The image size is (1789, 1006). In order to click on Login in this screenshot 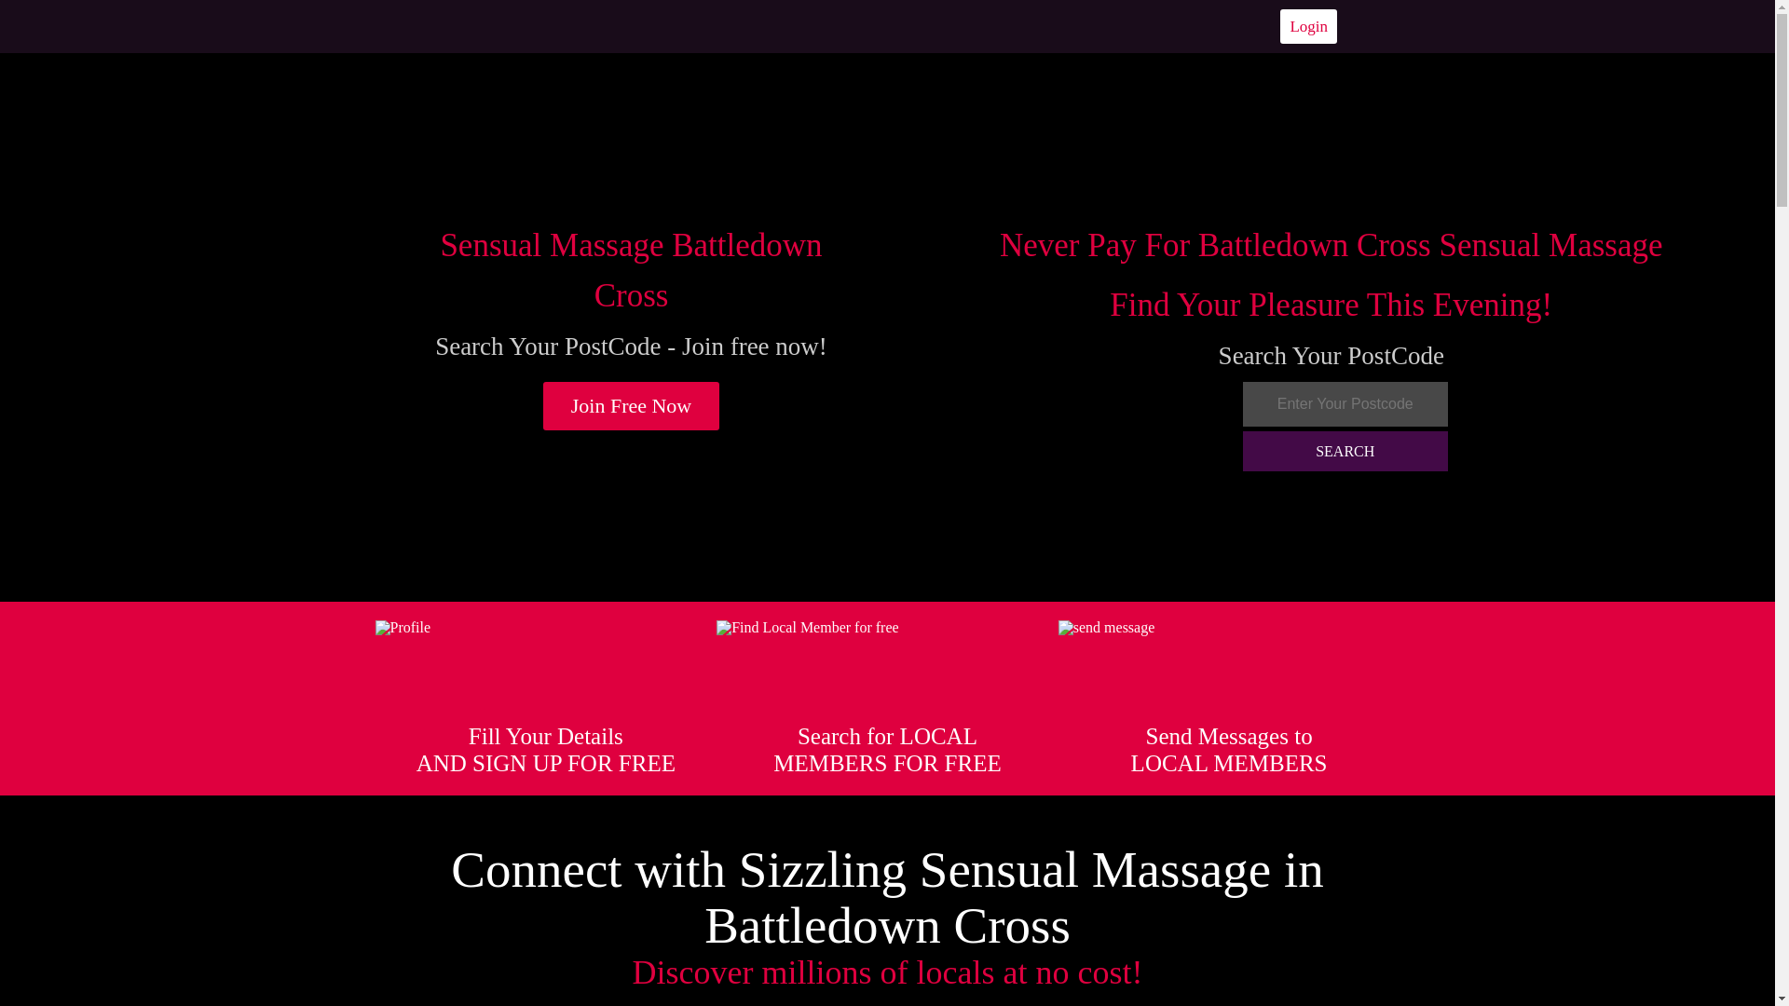, I will do `click(1308, 26)`.